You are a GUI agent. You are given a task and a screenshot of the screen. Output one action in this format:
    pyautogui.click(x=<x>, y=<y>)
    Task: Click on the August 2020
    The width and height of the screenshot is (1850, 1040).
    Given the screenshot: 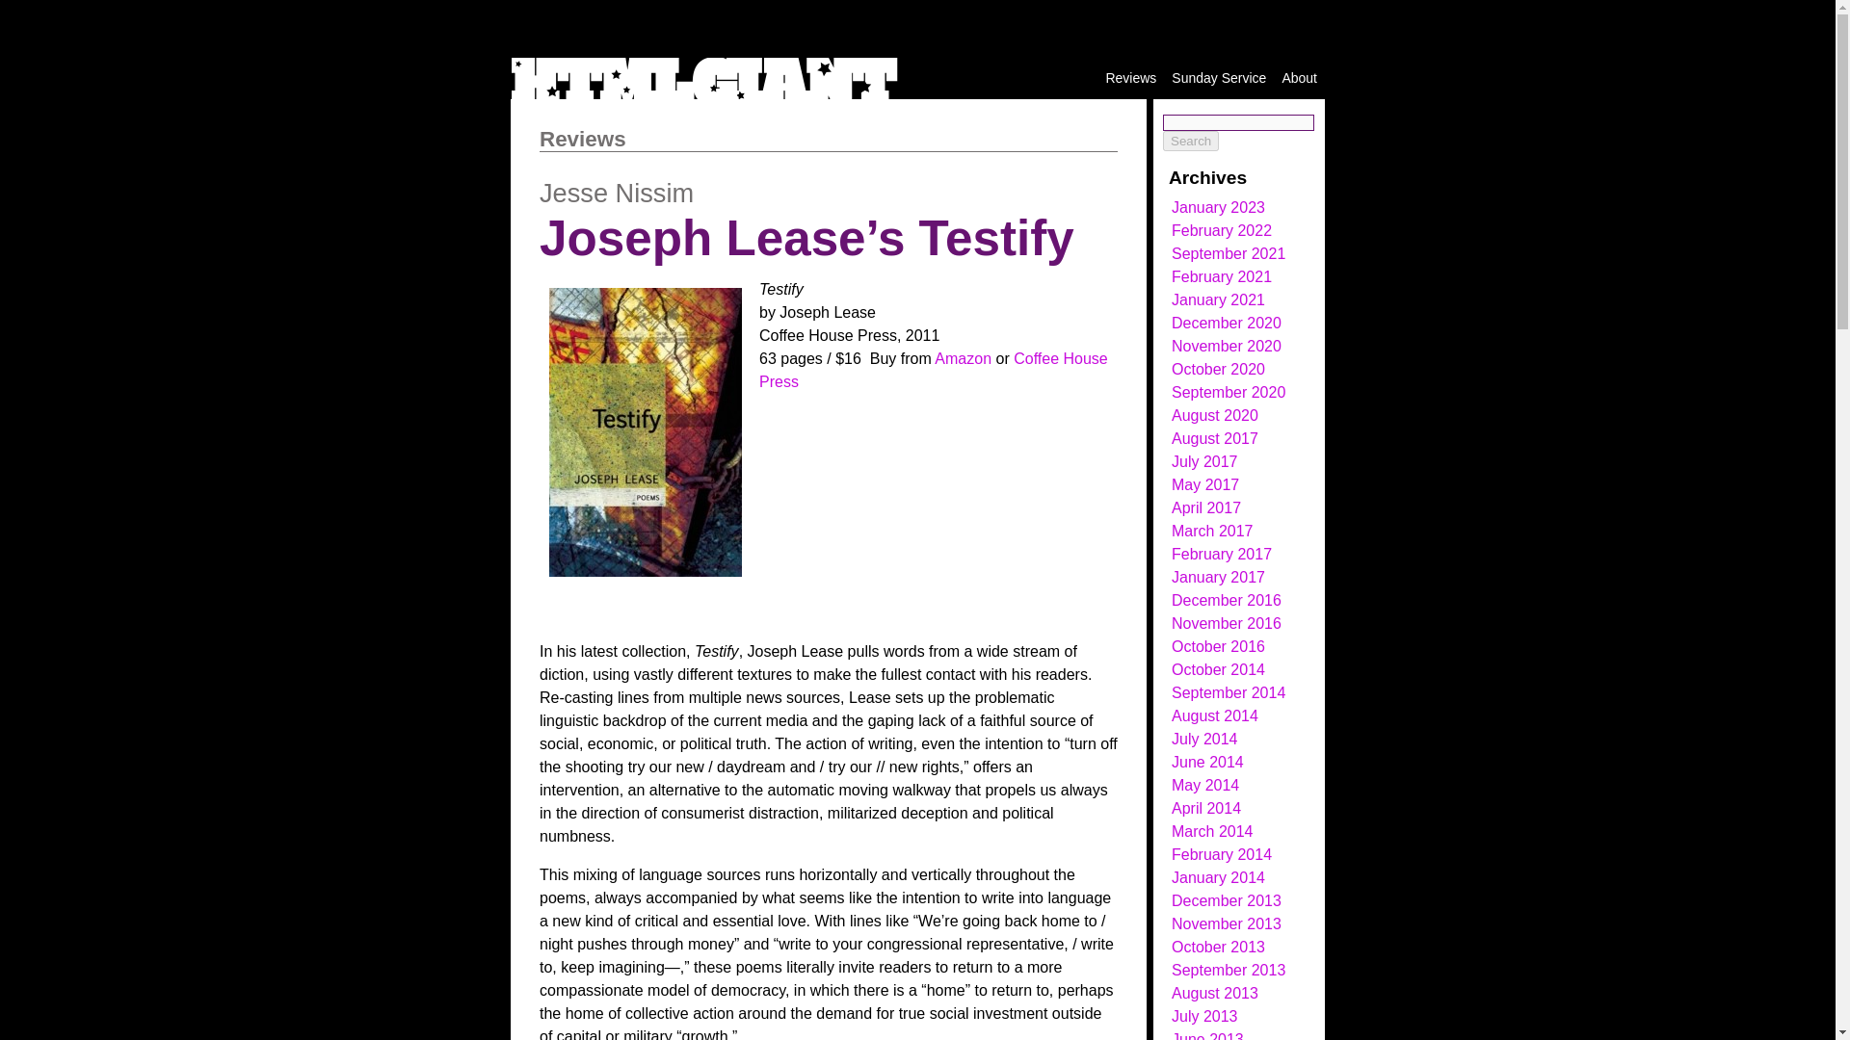 What is the action you would take?
    pyautogui.click(x=1214, y=415)
    